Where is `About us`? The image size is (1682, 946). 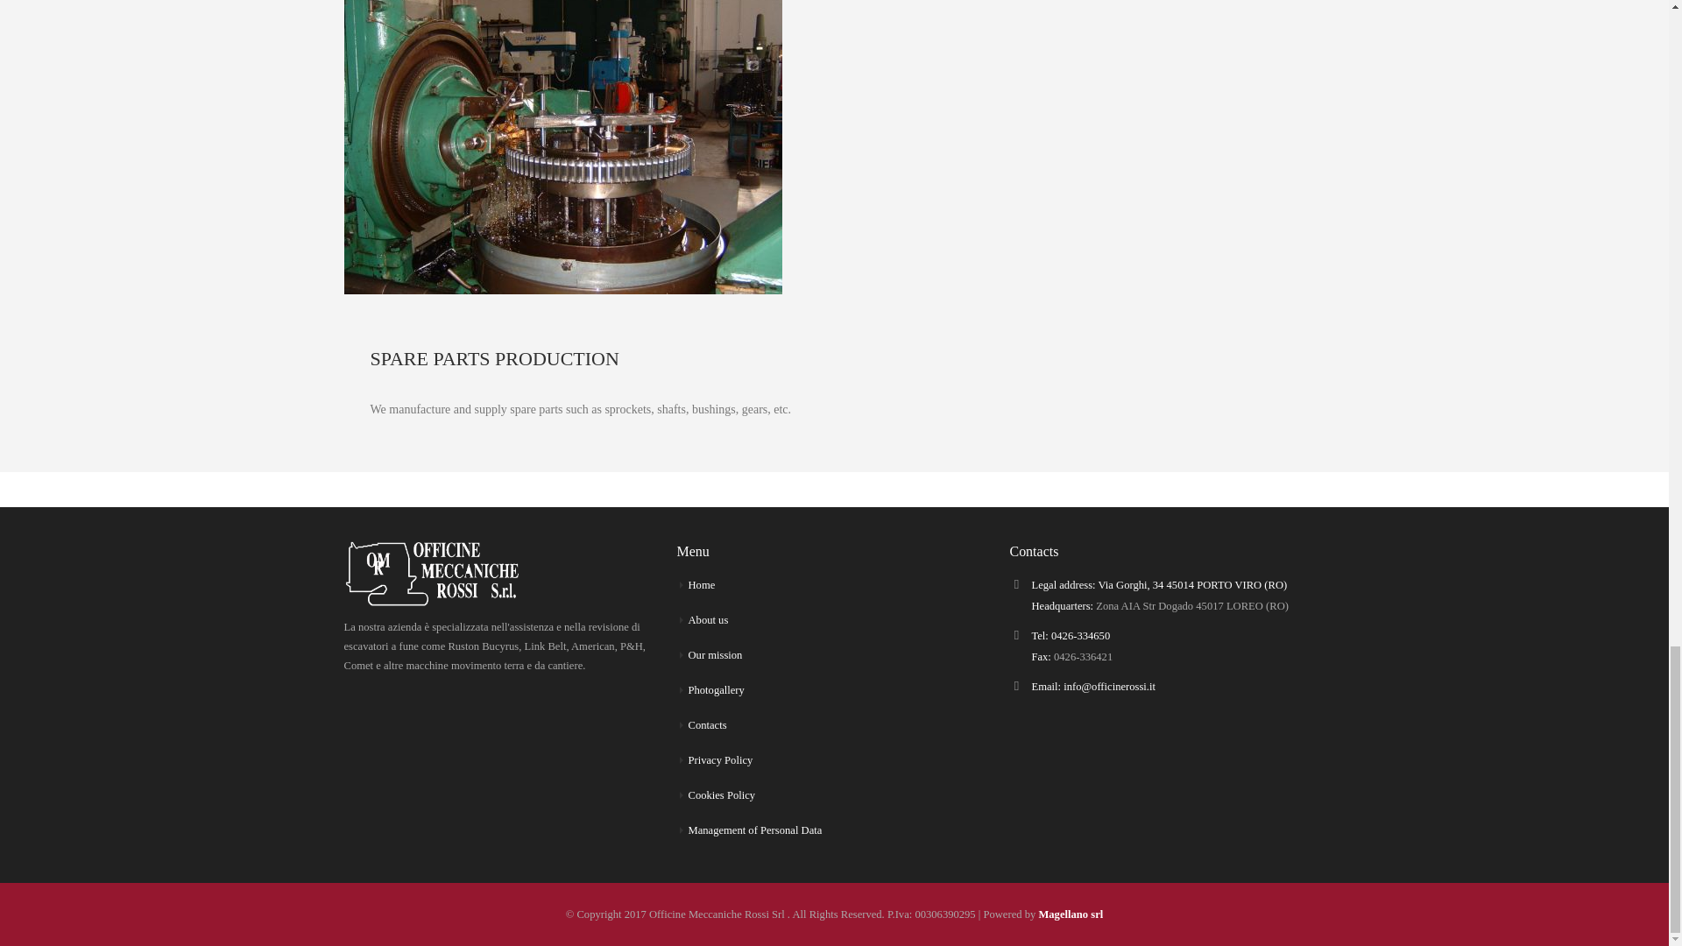
About us is located at coordinates (708, 619).